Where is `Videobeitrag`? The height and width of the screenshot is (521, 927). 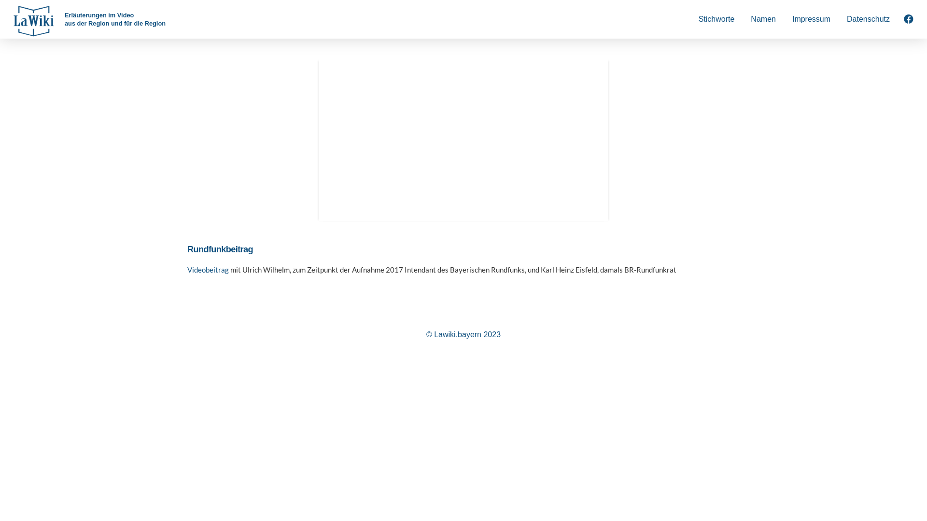
Videobeitrag is located at coordinates (208, 270).